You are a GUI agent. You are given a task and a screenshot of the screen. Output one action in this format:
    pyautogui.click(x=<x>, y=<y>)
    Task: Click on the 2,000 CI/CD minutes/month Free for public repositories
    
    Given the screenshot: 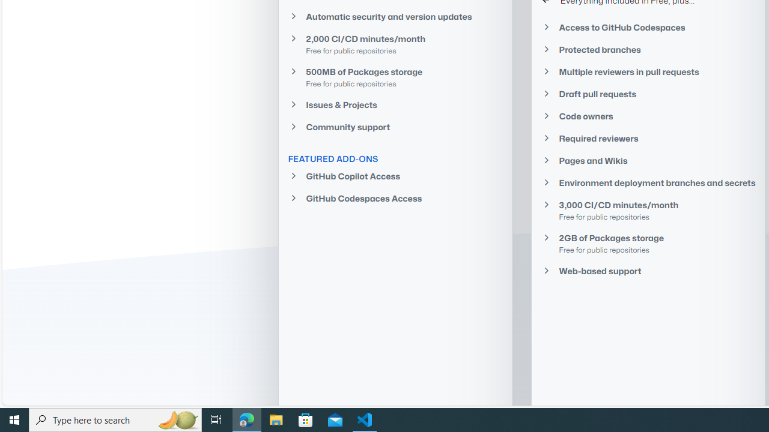 What is the action you would take?
    pyautogui.click(x=395, y=44)
    